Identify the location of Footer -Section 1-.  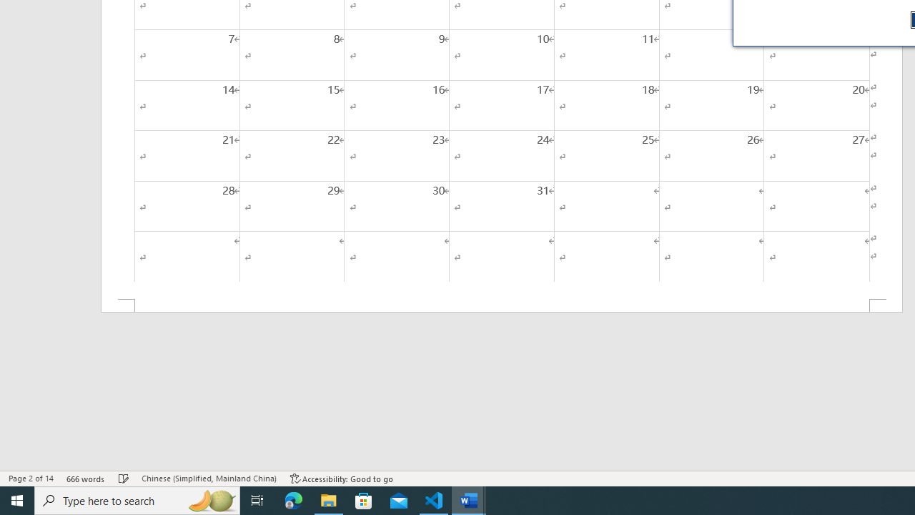
(502, 306).